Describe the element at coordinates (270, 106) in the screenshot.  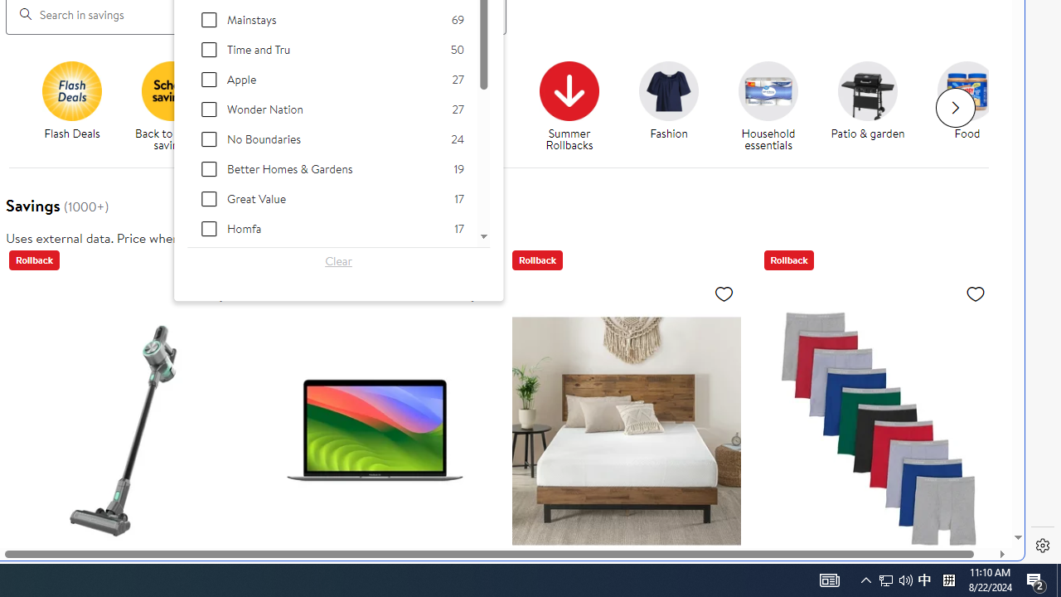
I see `Back to College savings Back to college savings` at that location.